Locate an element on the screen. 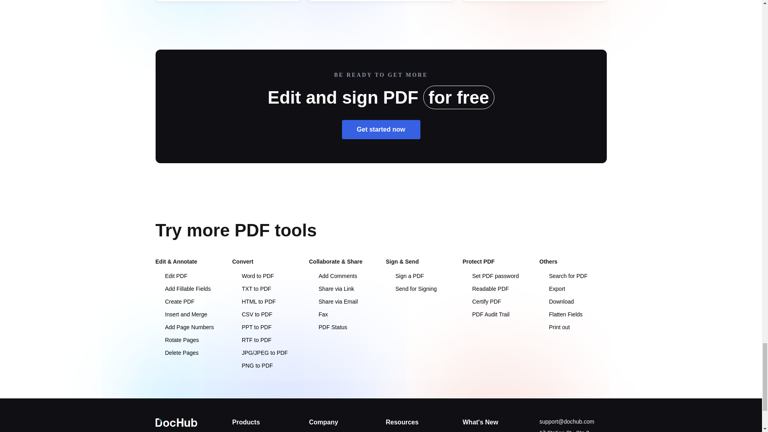 Image resolution: width=768 pixels, height=432 pixels. Create PDF is located at coordinates (174, 302).